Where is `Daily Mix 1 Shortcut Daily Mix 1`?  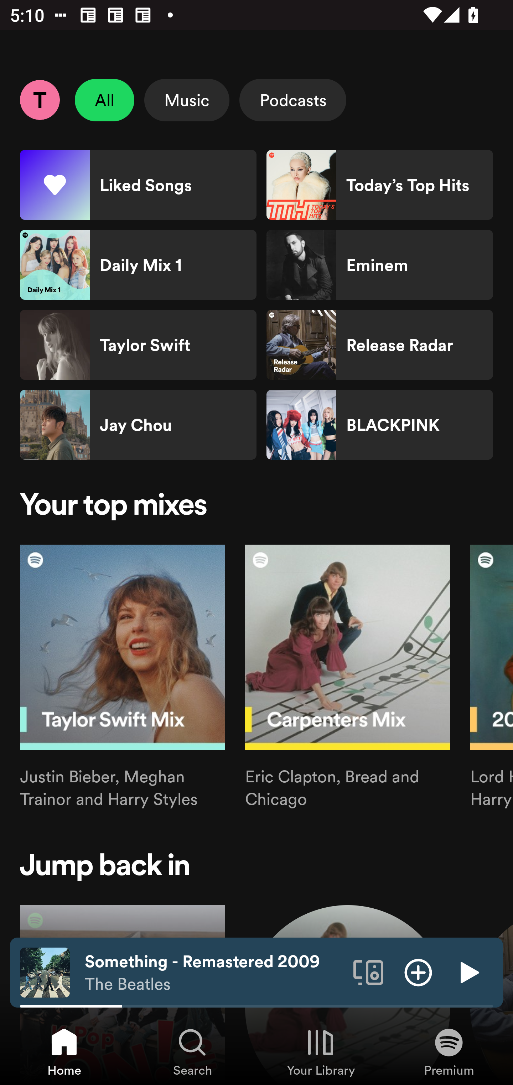 Daily Mix 1 Shortcut Daily Mix 1 is located at coordinates (138, 265).